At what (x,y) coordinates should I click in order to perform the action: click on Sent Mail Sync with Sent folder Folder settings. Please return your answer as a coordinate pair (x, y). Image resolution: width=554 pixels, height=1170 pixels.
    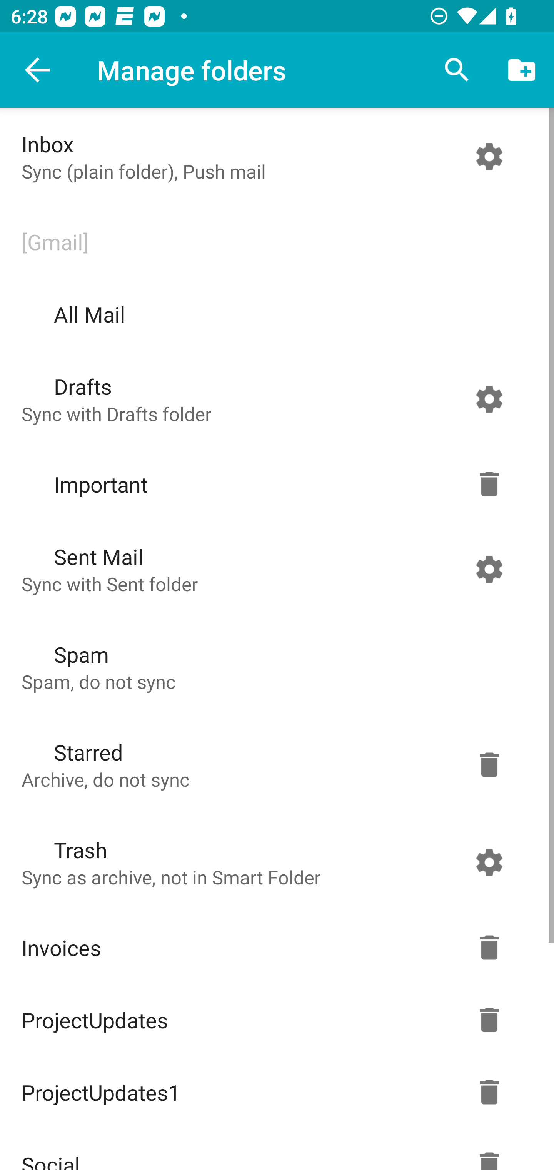
    Looking at the image, I should click on (274, 569).